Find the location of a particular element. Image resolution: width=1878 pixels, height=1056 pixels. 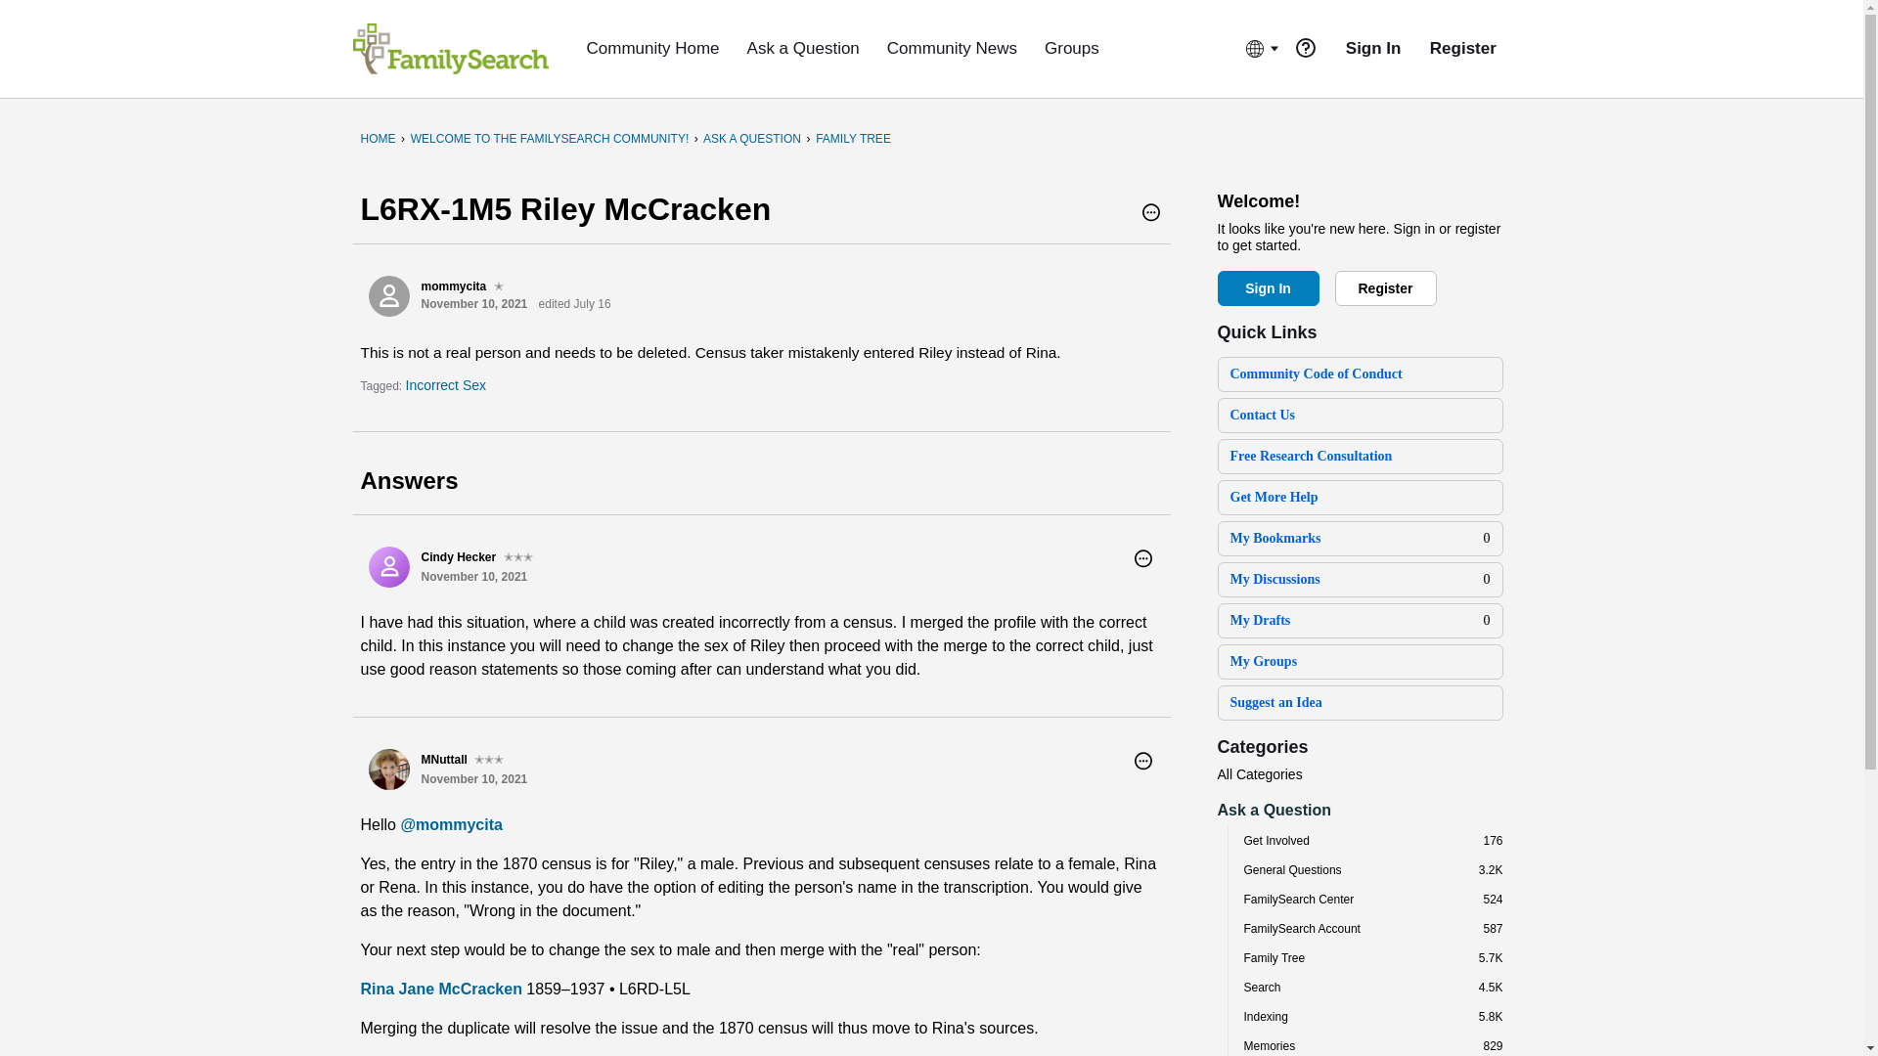

Level 3 is located at coordinates (518, 556).